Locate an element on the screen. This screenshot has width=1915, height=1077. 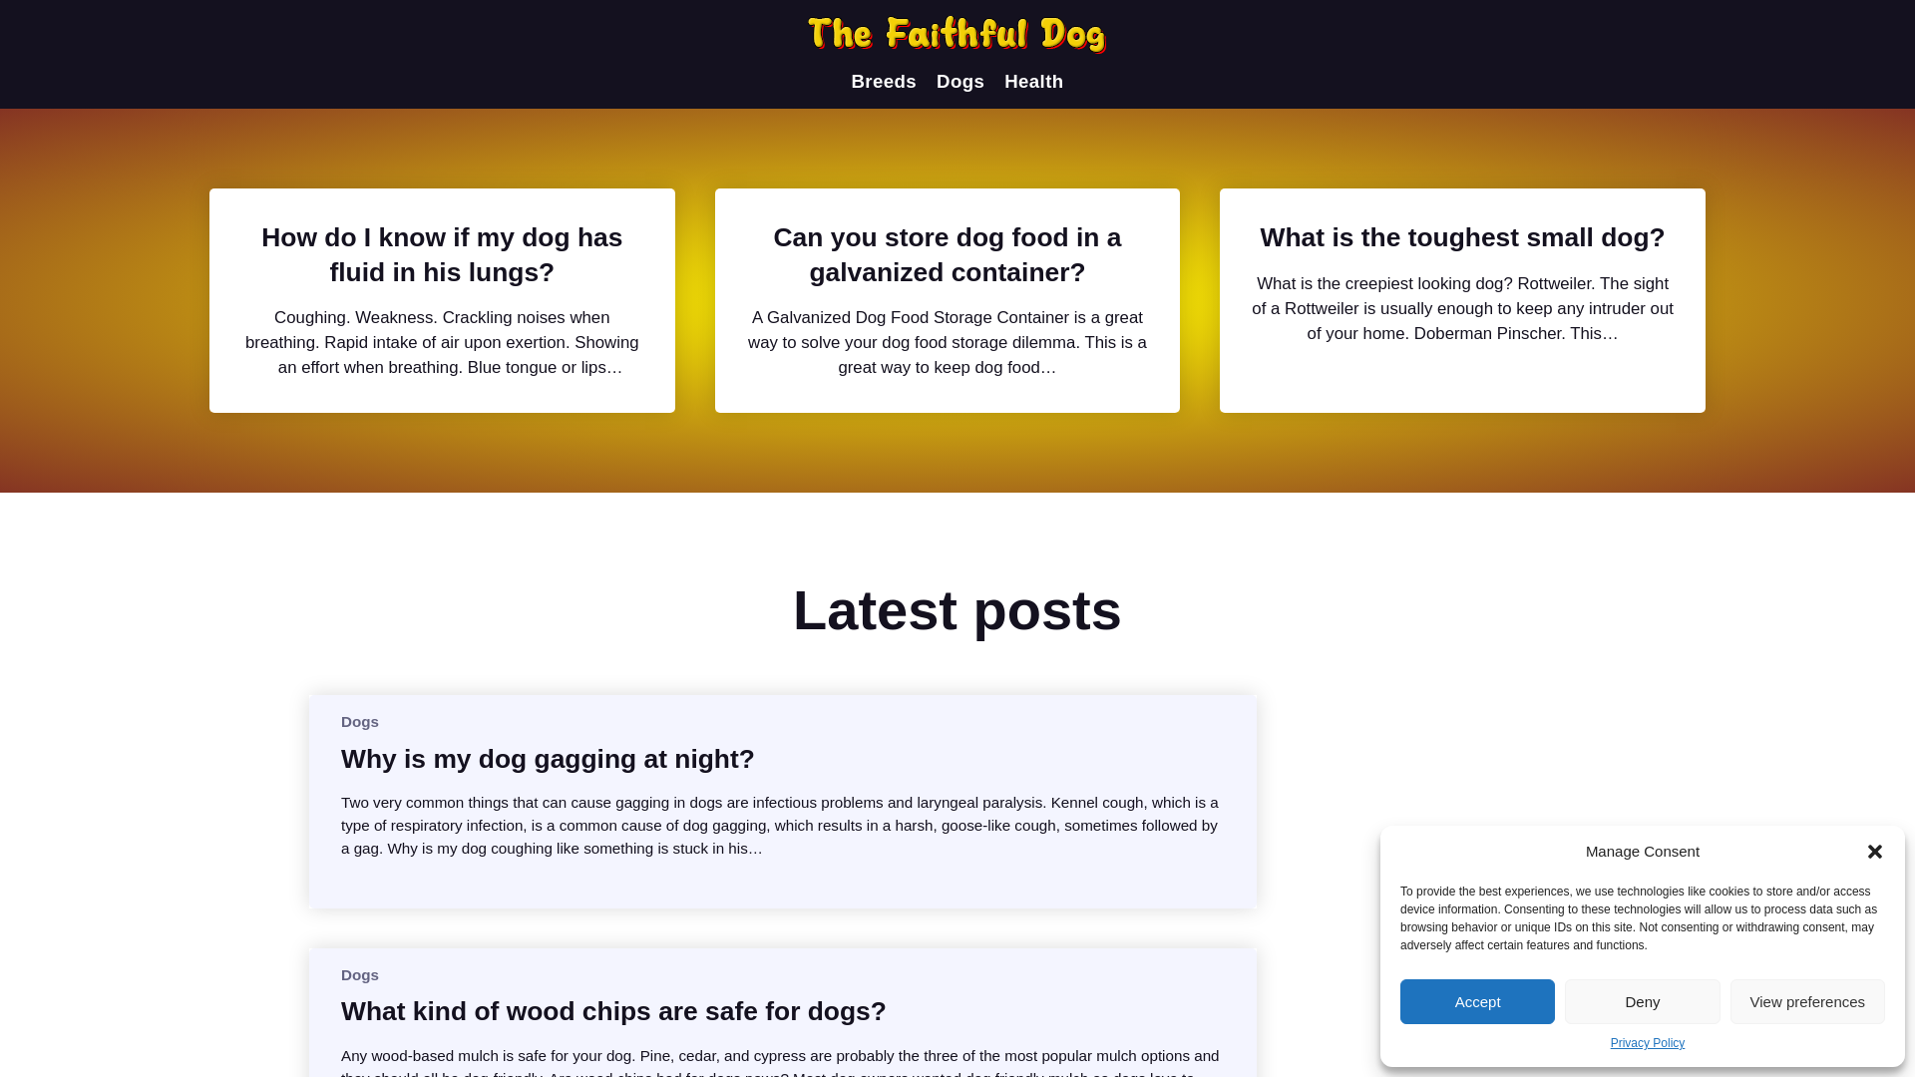
Why is my dog gagging at night? is located at coordinates (547, 758).